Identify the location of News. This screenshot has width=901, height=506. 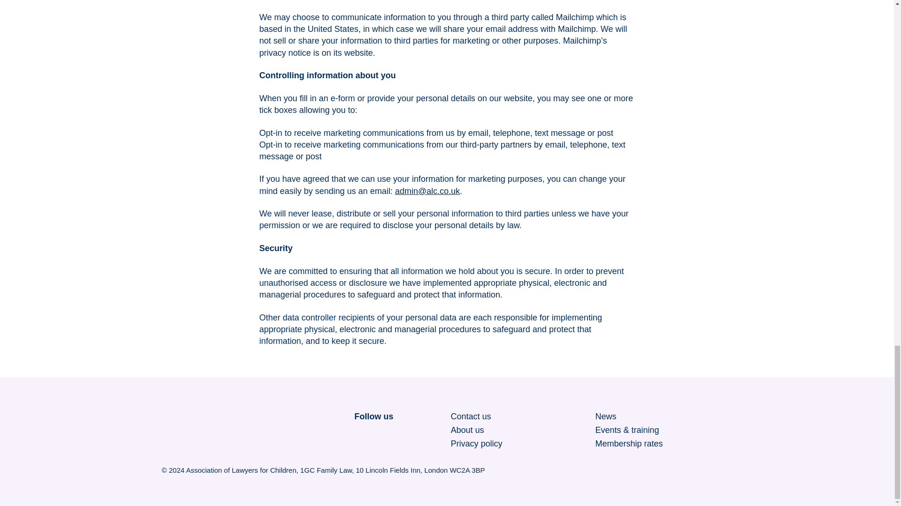
(605, 416).